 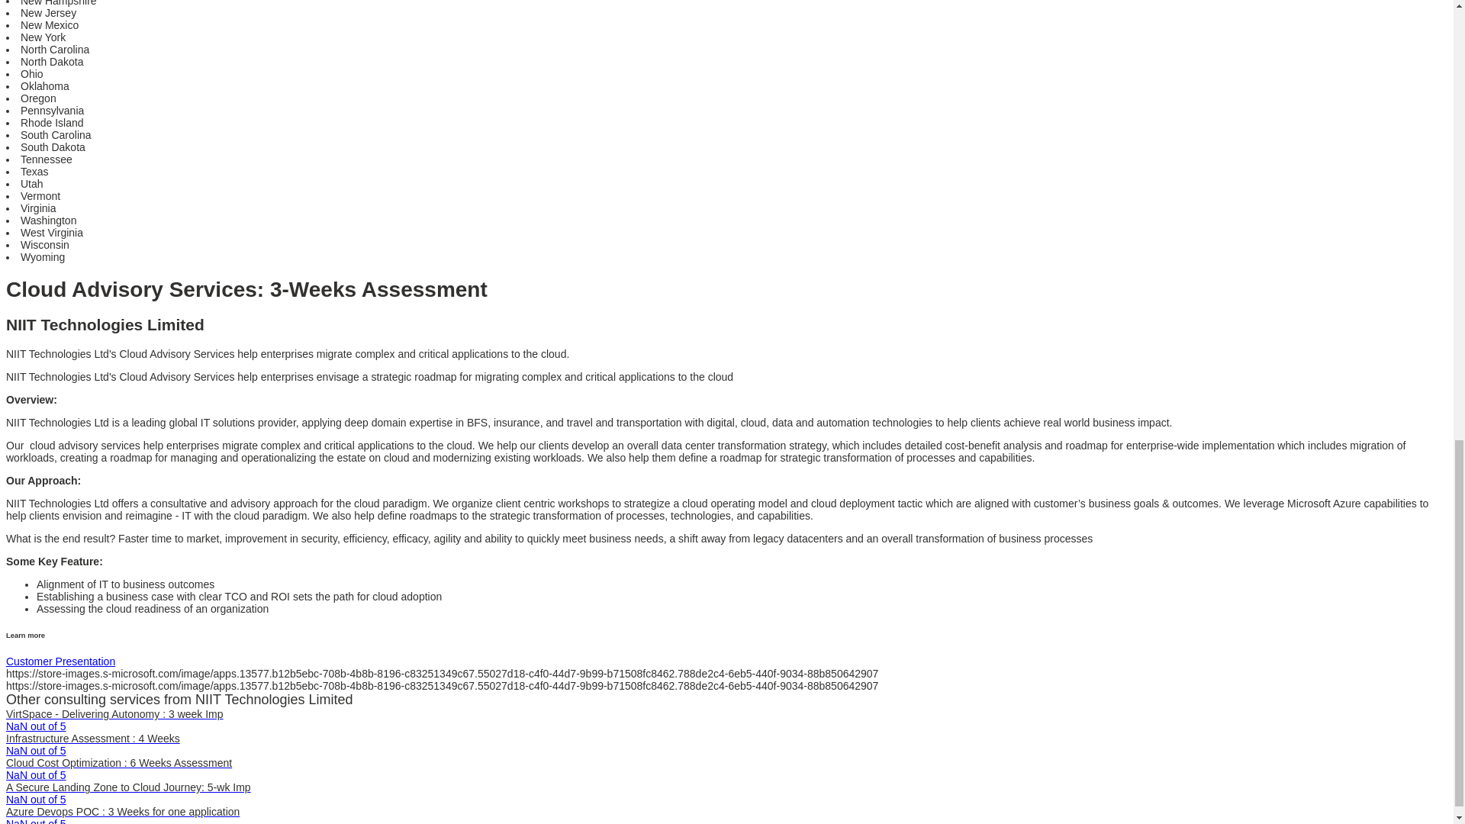 What do you see at coordinates (118, 763) in the screenshot?
I see `Cloud Cost Optimization : 6 Weeks Assessment` at bounding box center [118, 763].